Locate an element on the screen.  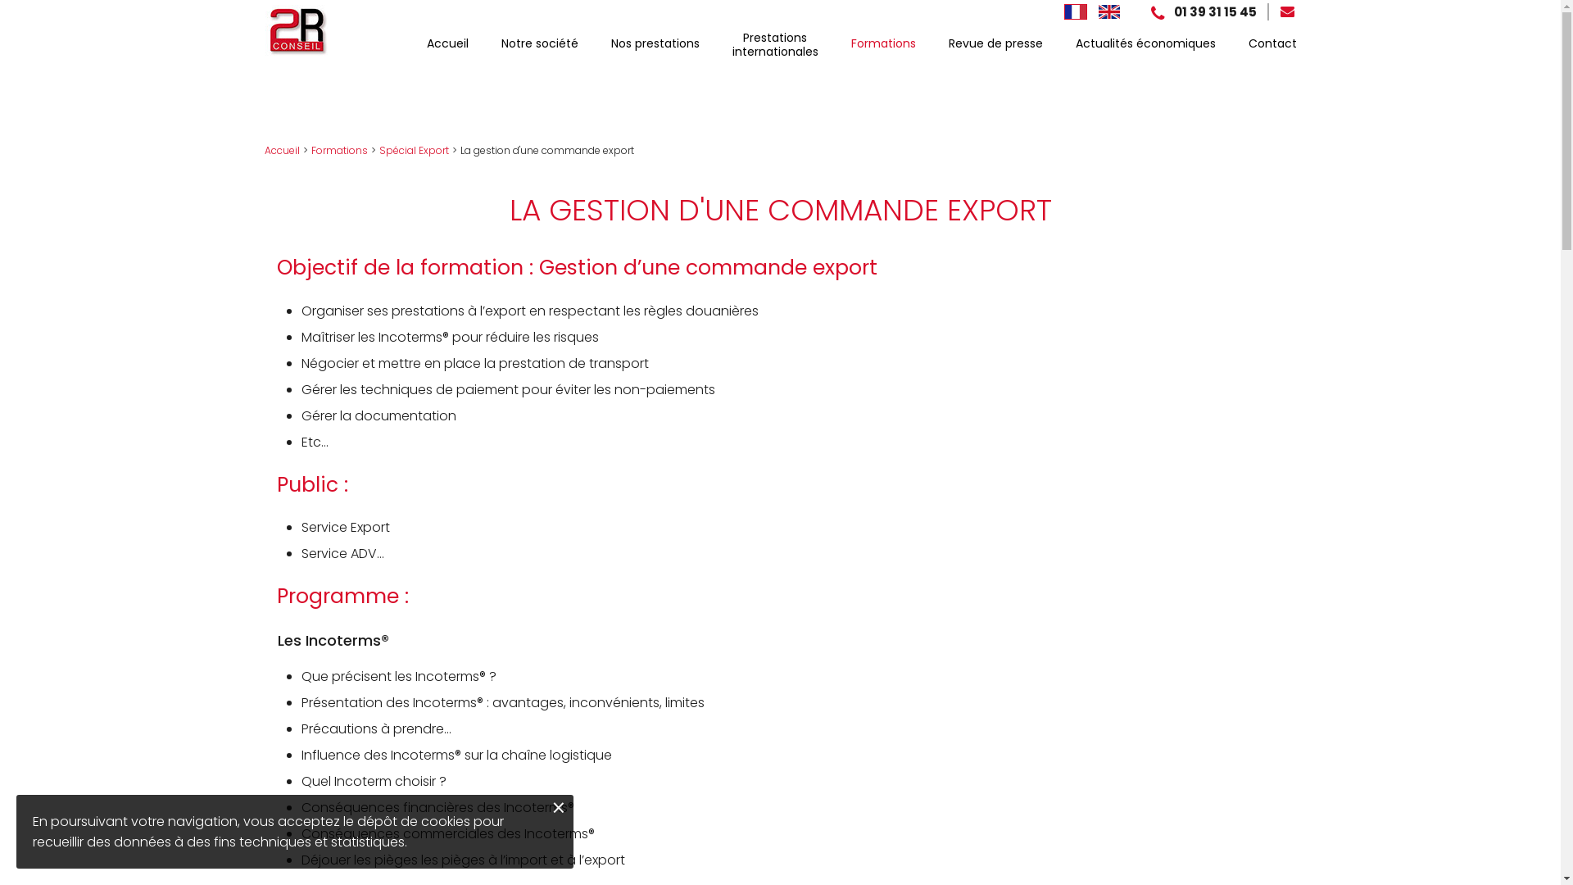
Langue anglaise is located at coordinates (1109, 11).